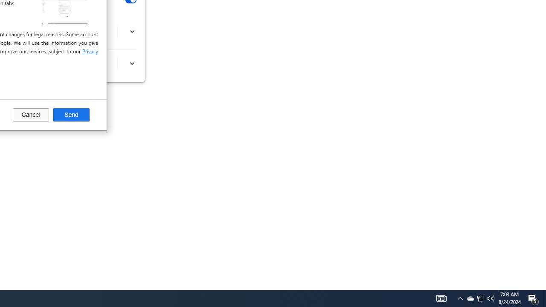 The width and height of the screenshot is (546, 307). What do you see at coordinates (480, 298) in the screenshot?
I see `Show desktop` at bounding box center [480, 298].